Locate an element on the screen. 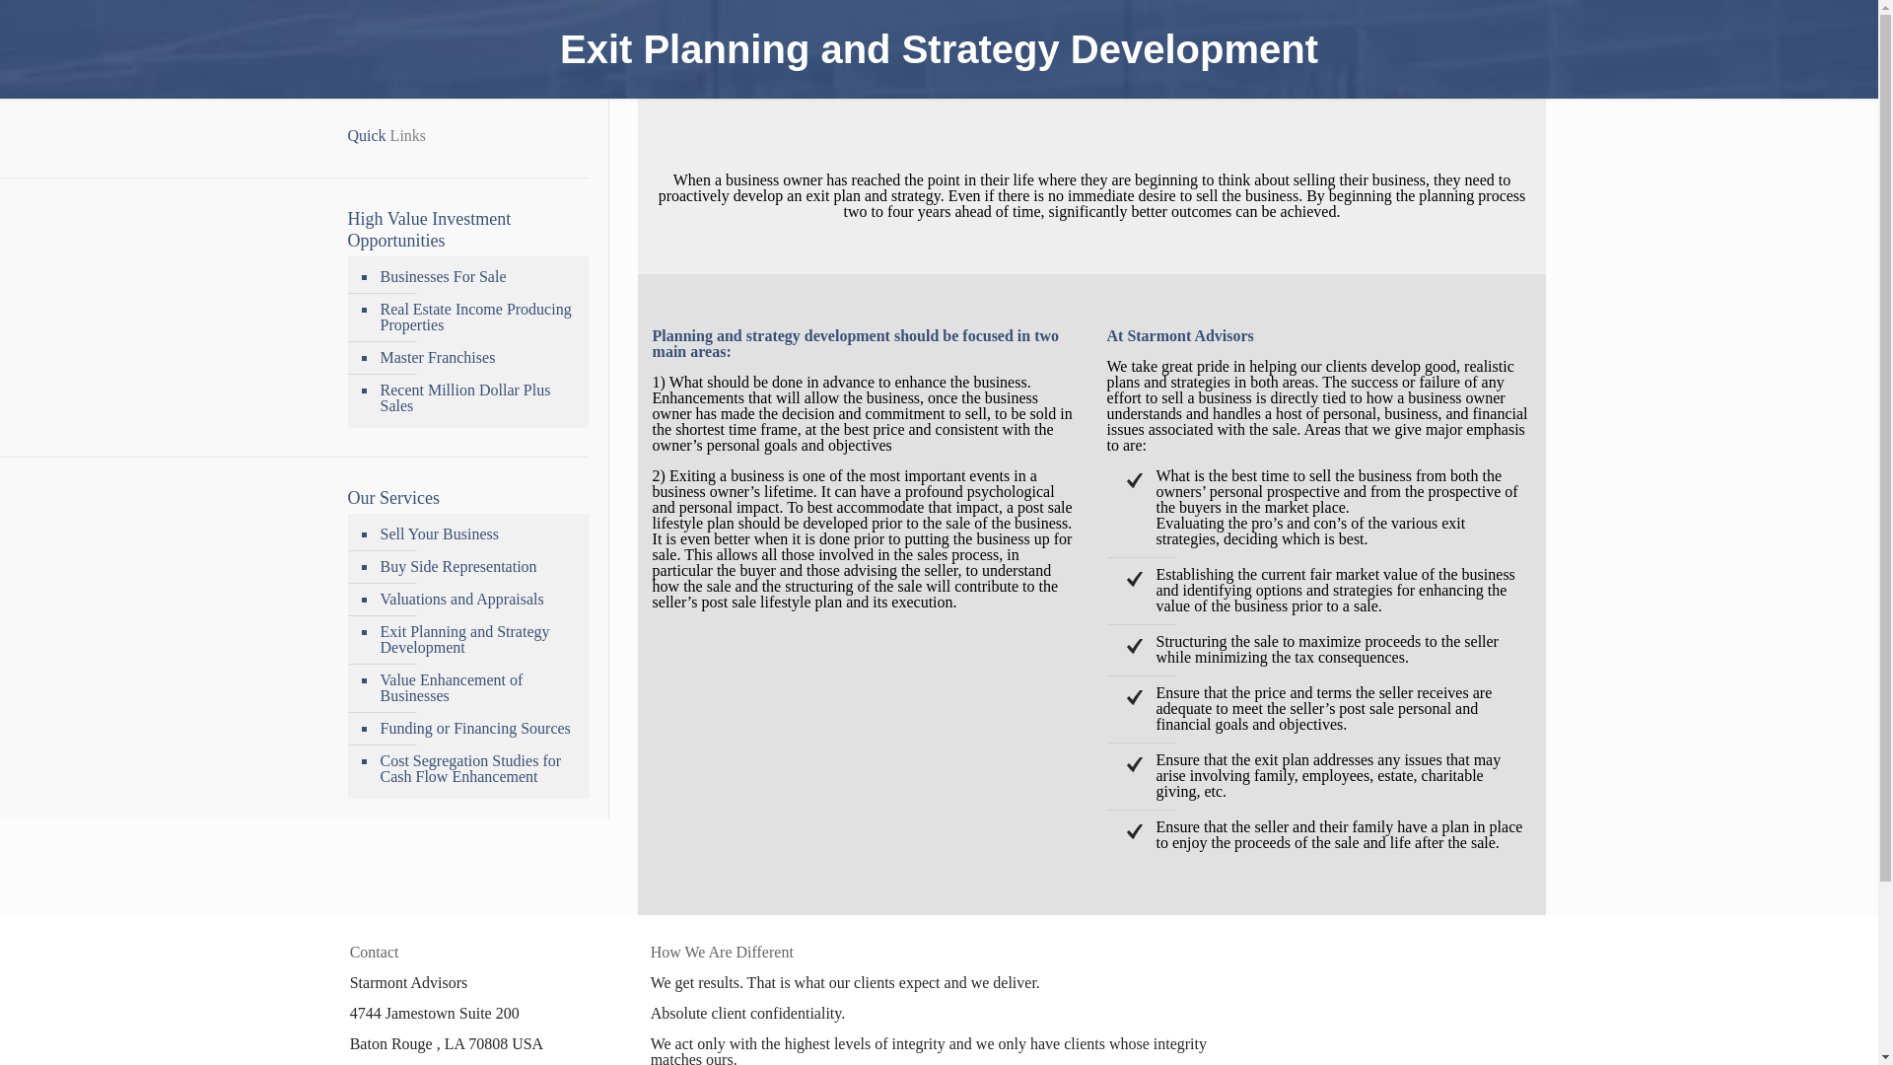 Image resolution: width=1893 pixels, height=1065 pixels. Real Estate Income Producing Properties is located at coordinates (477, 318).